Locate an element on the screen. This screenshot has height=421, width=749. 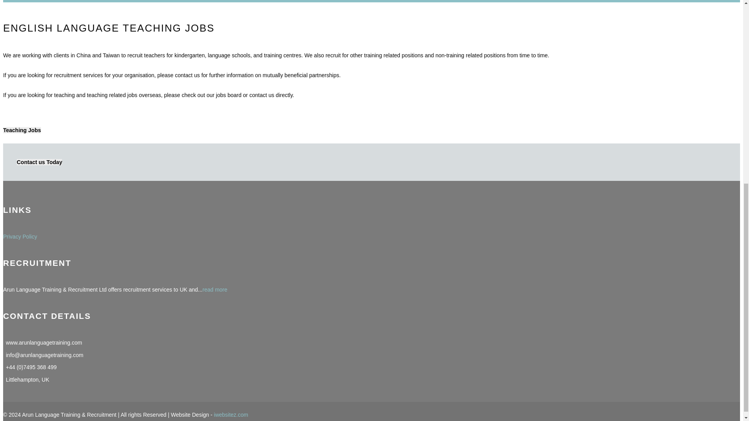
www.arunlanguagetraining.com is located at coordinates (44, 342).